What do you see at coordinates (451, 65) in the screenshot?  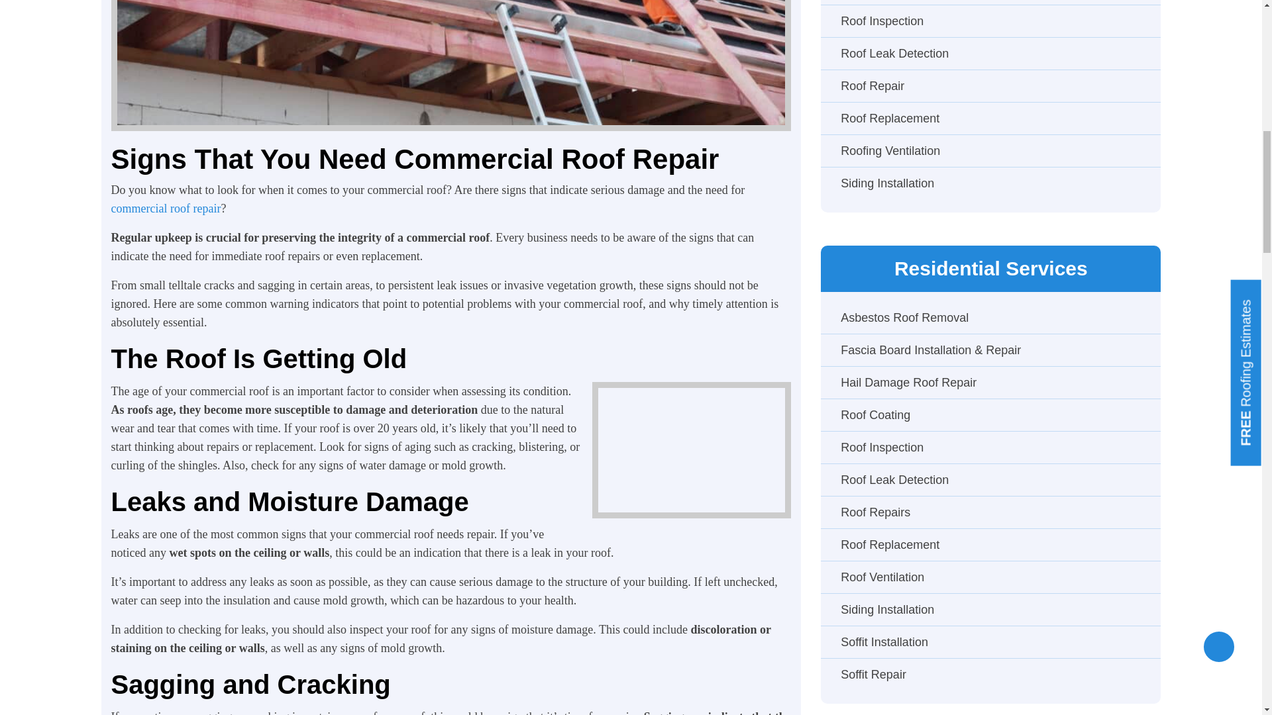 I see `Roof Repair Service` at bounding box center [451, 65].